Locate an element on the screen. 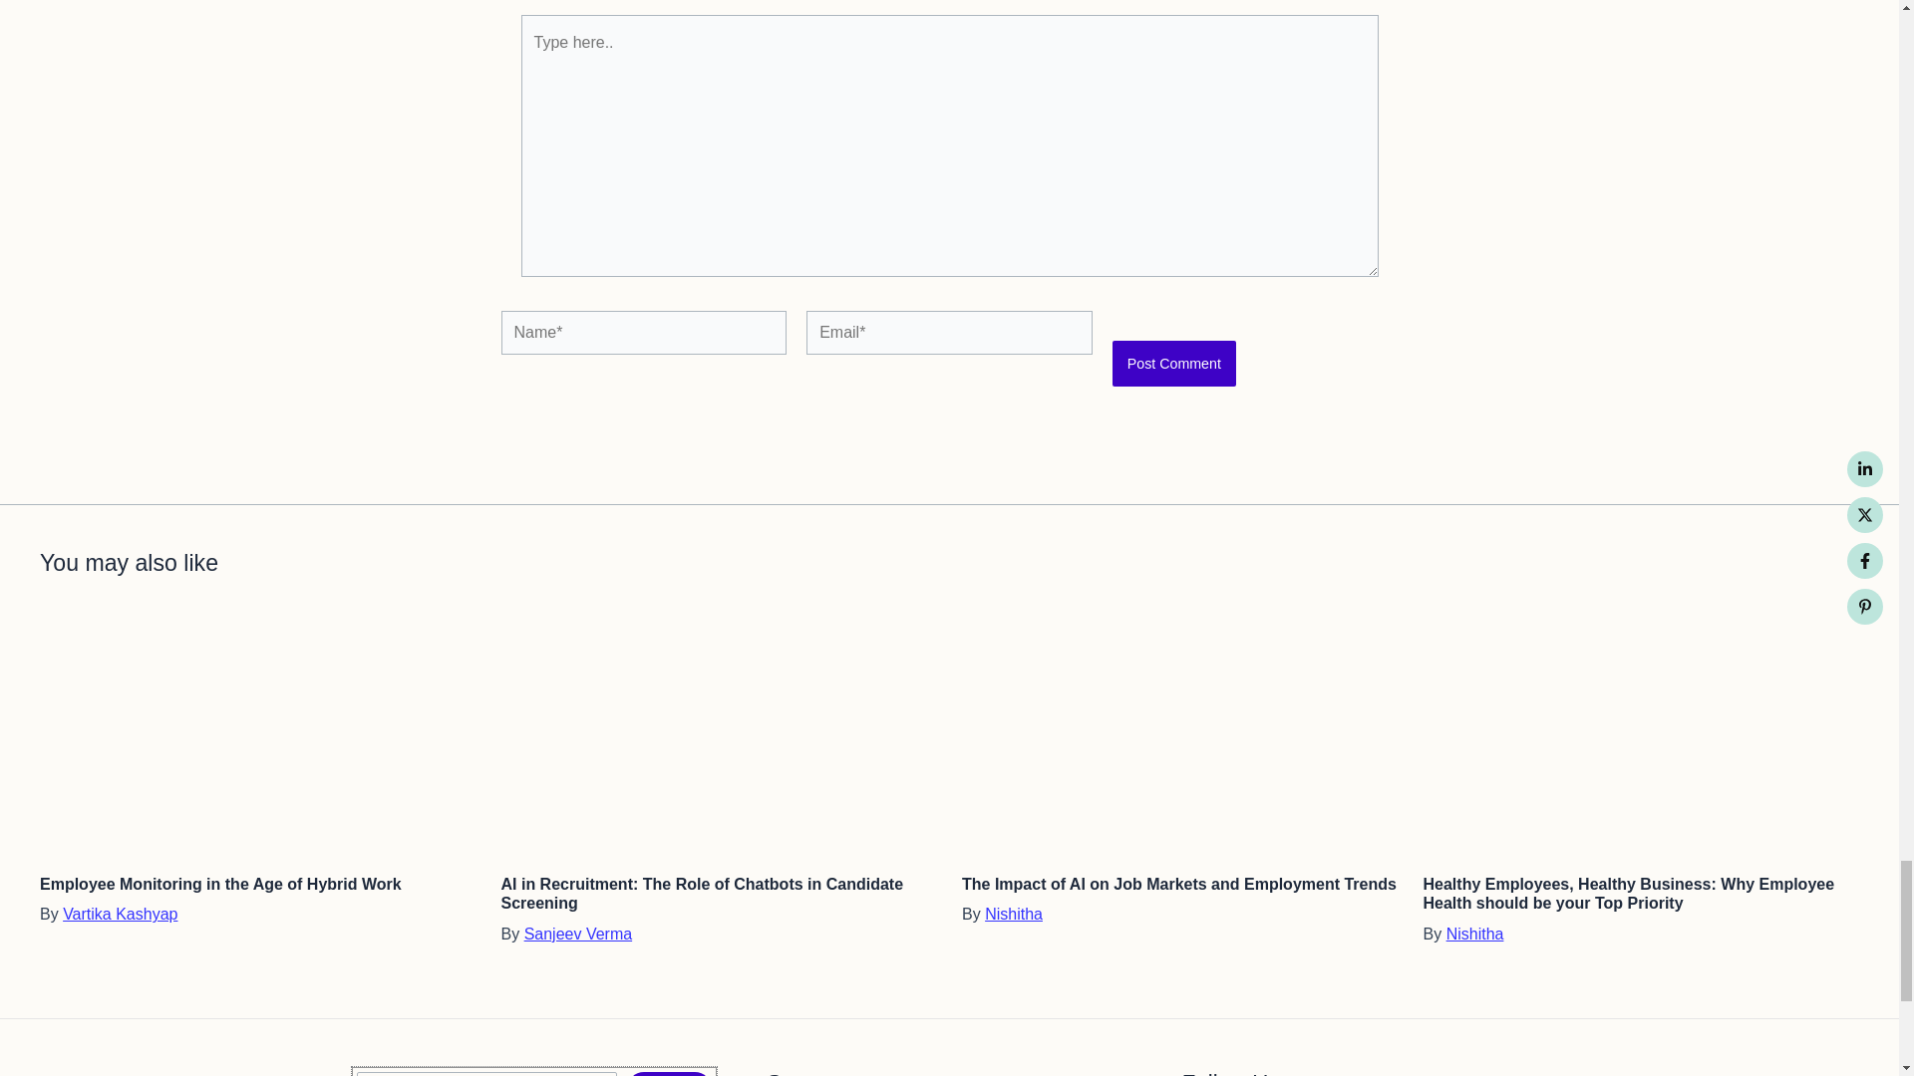 The height and width of the screenshot is (1076, 1914). Vartika Kashyap is located at coordinates (120, 914).